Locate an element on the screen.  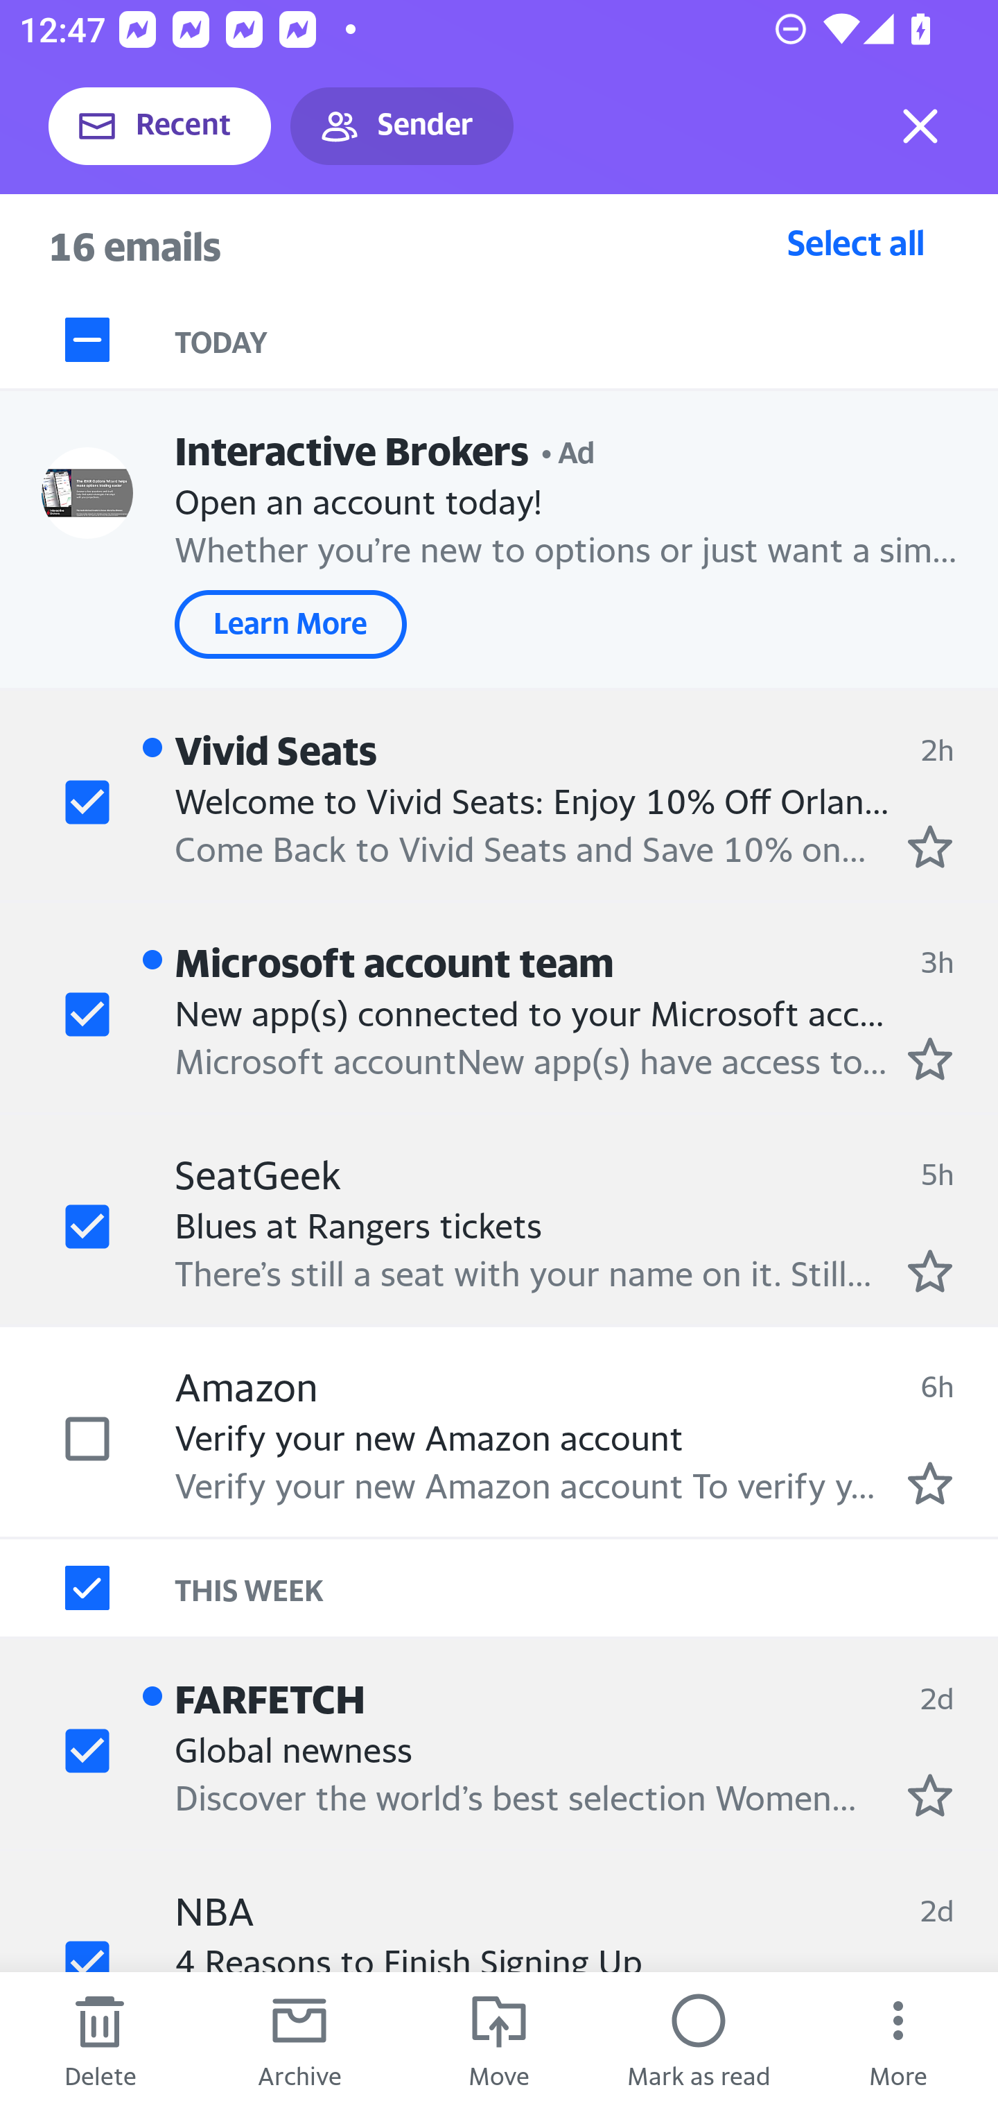
Move is located at coordinates (499, 2040).